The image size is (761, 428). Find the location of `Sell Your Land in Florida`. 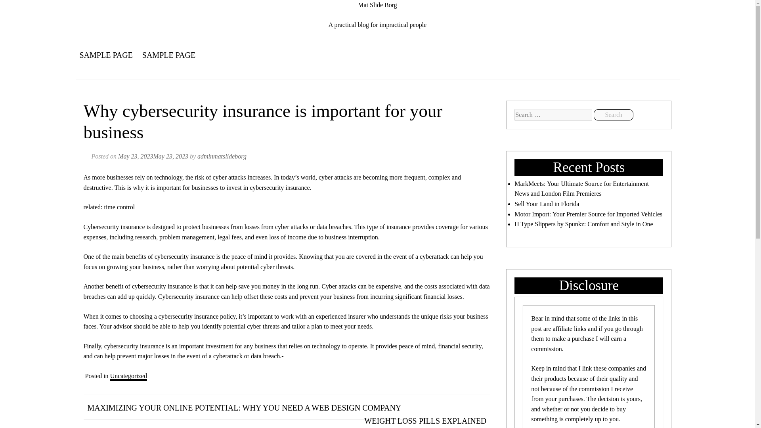

Sell Your Land in Florida is located at coordinates (547, 204).